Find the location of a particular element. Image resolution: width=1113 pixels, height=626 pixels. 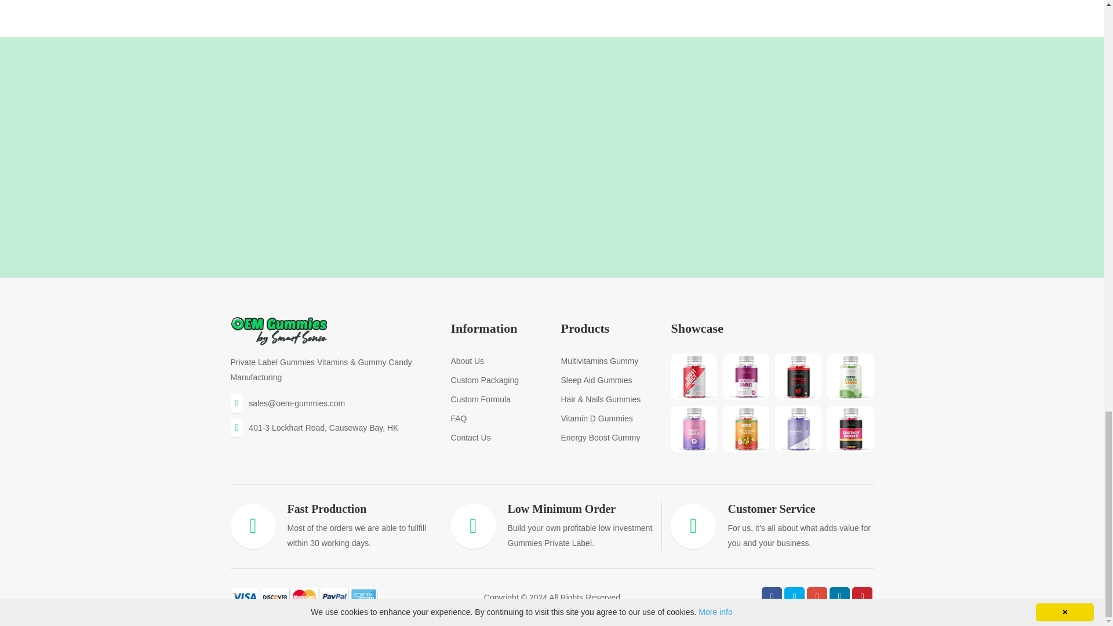

FAQ is located at coordinates (458, 418).